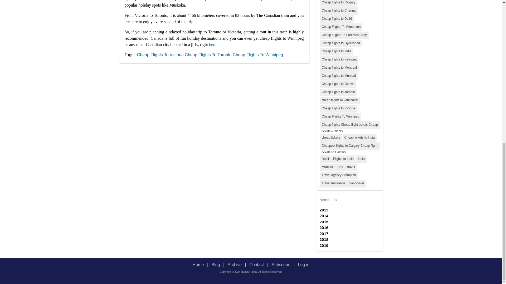 Image resolution: width=506 pixels, height=284 pixels. Describe the element at coordinates (339, 59) in the screenshot. I see `Cheap flights to Kelowna` at that location.